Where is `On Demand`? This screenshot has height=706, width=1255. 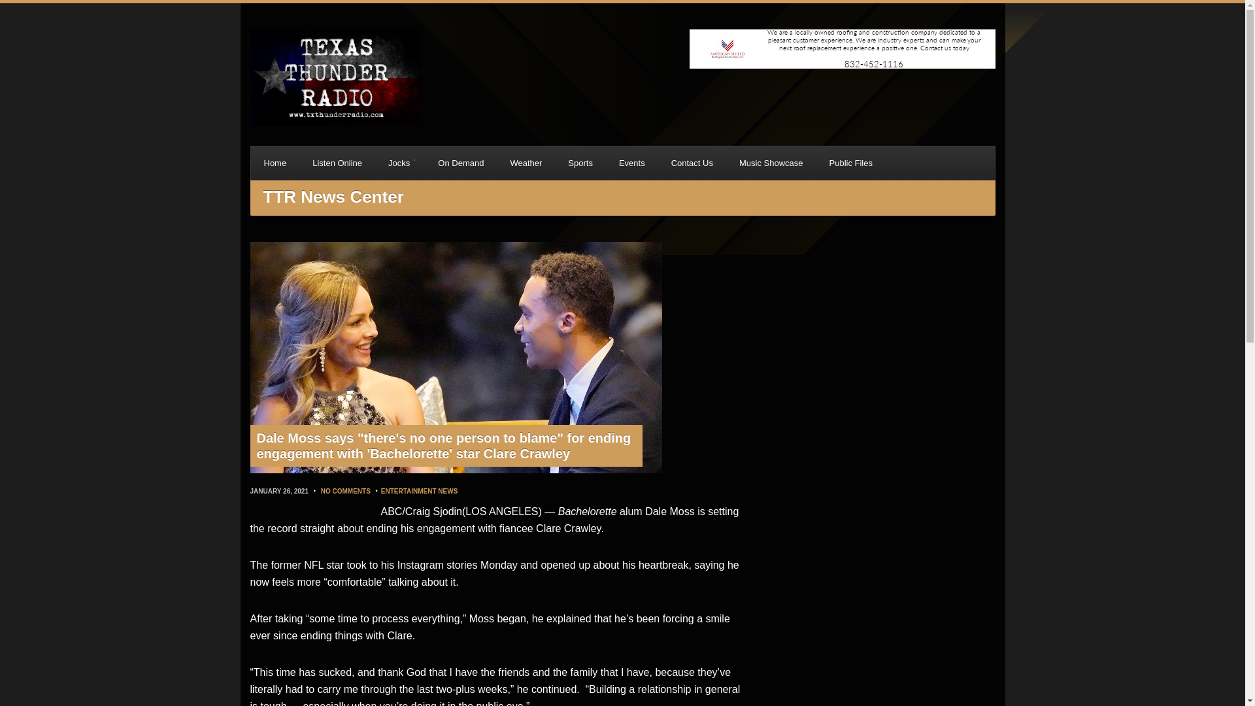
On Demand is located at coordinates (461, 163).